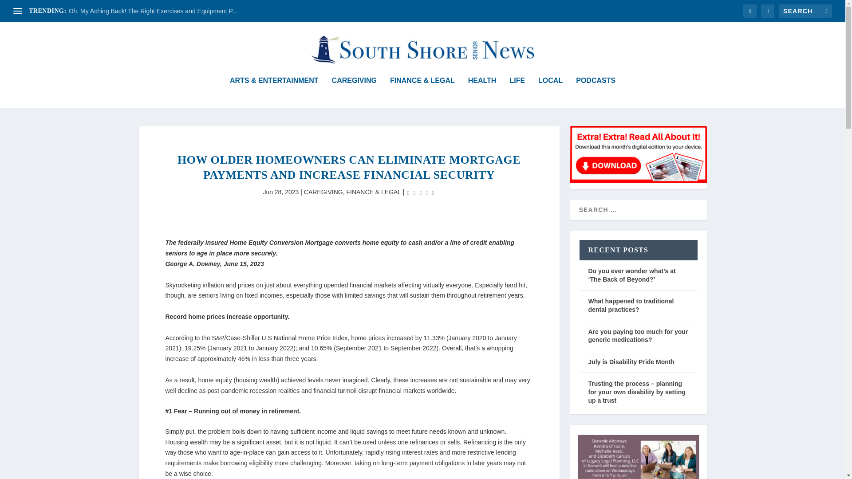 The image size is (852, 479). Describe the element at coordinates (482, 92) in the screenshot. I see `HEALTH` at that location.